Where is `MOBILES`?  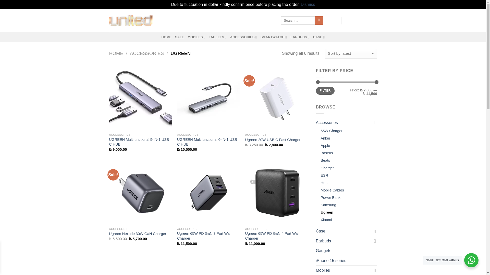
MOBILES is located at coordinates (197, 37).